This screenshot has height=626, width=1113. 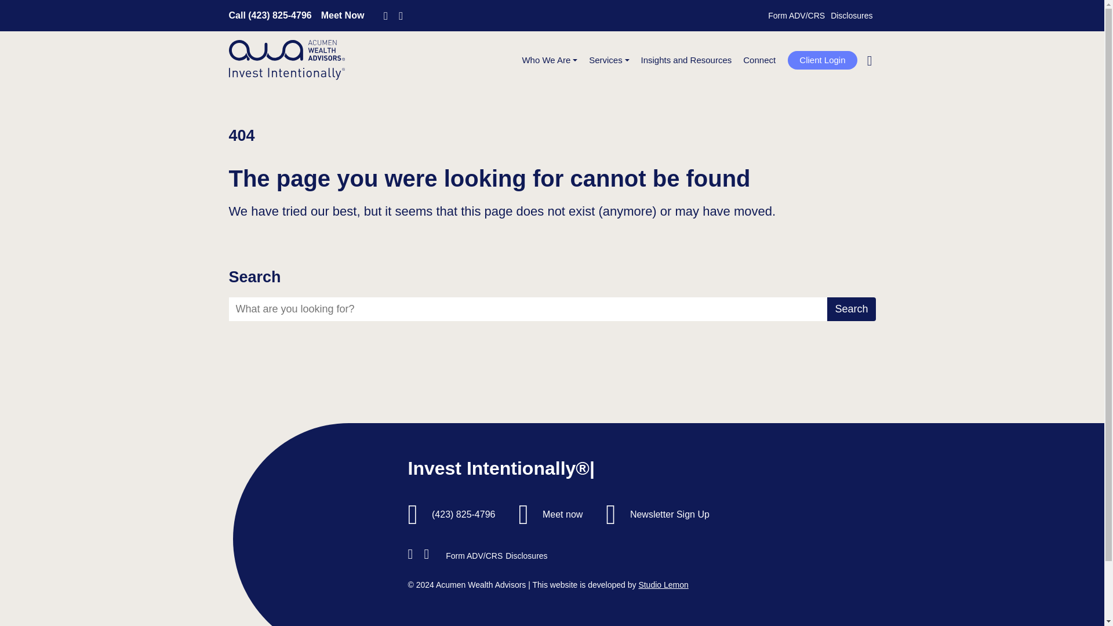 What do you see at coordinates (343, 15) in the screenshot?
I see `Meet Now with Acumen Wealth Advisors` at bounding box center [343, 15].